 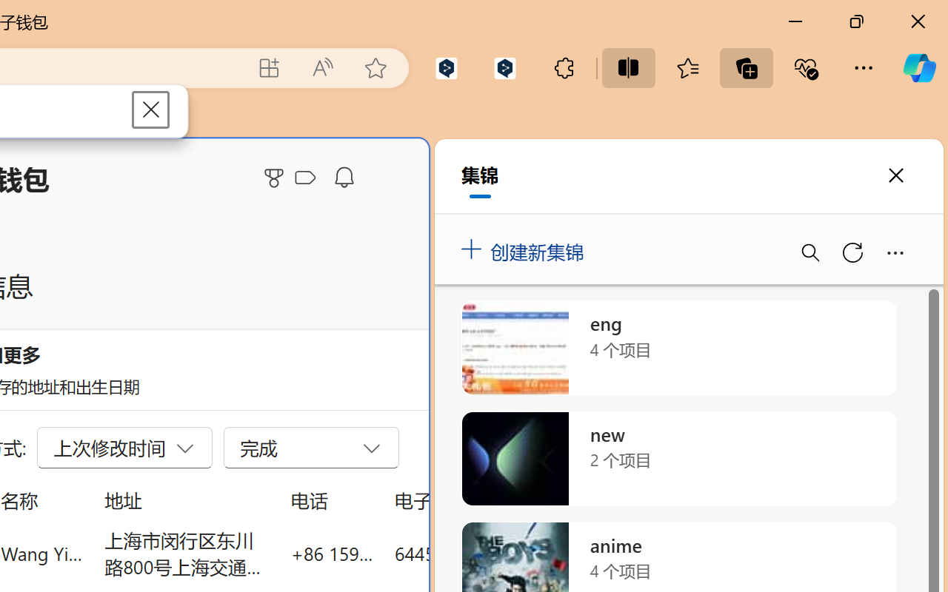 I want to click on +86 159 0032 4640, so click(x=332, y=554).